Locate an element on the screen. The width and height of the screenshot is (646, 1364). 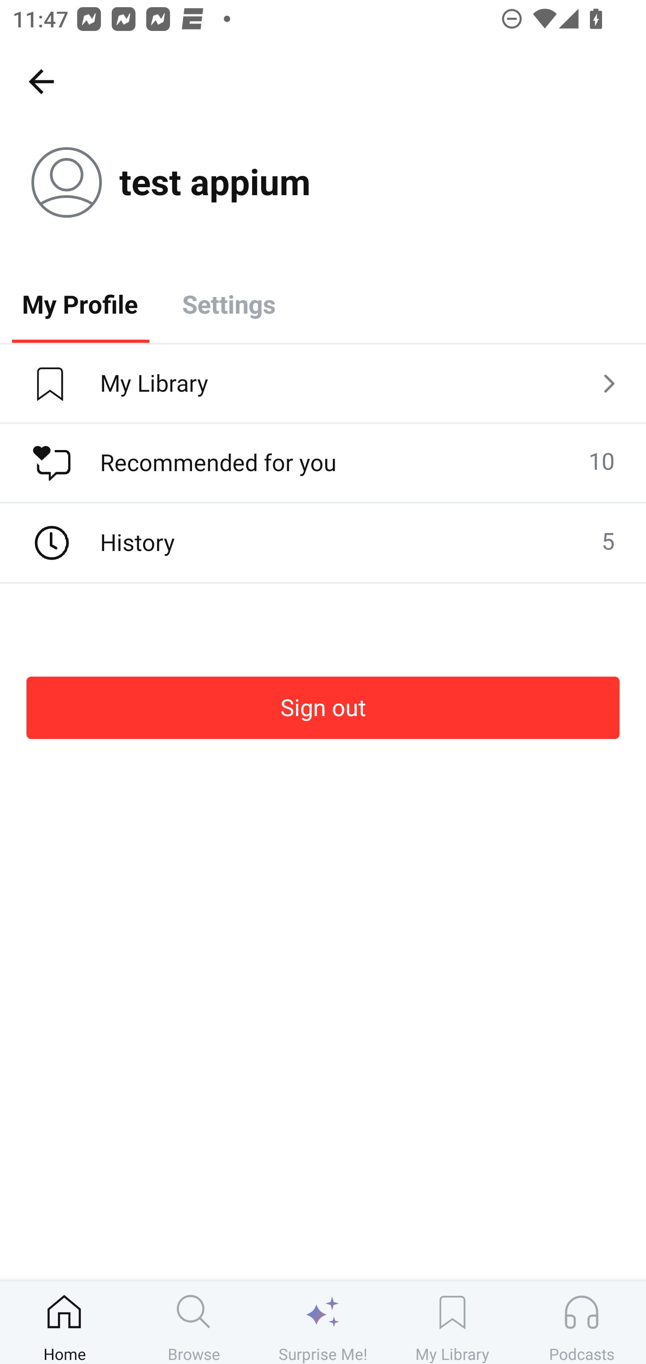
Home is located at coordinates (65, 1322).